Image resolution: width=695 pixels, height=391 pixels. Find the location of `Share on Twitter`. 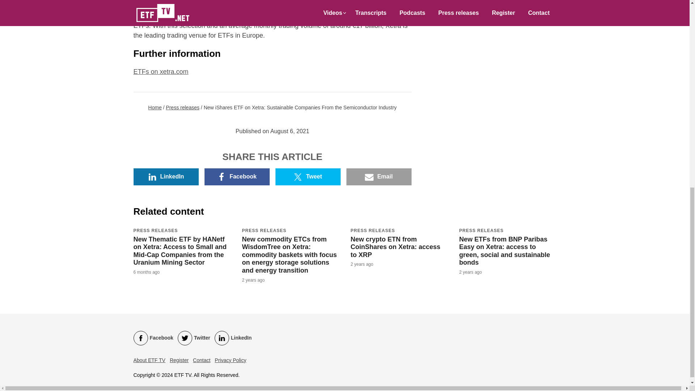

Share on Twitter is located at coordinates (308, 177).